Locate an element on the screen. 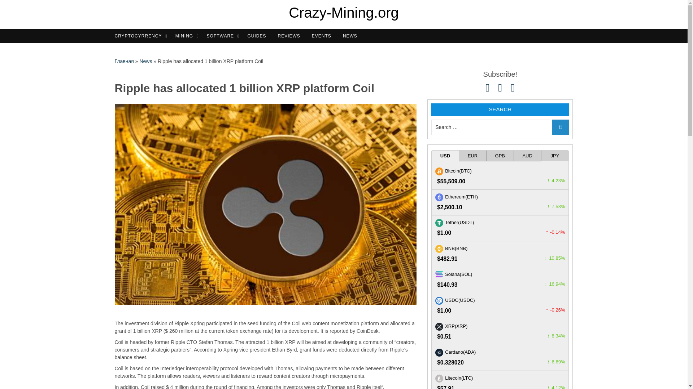  GUIDES is located at coordinates (258, 36).